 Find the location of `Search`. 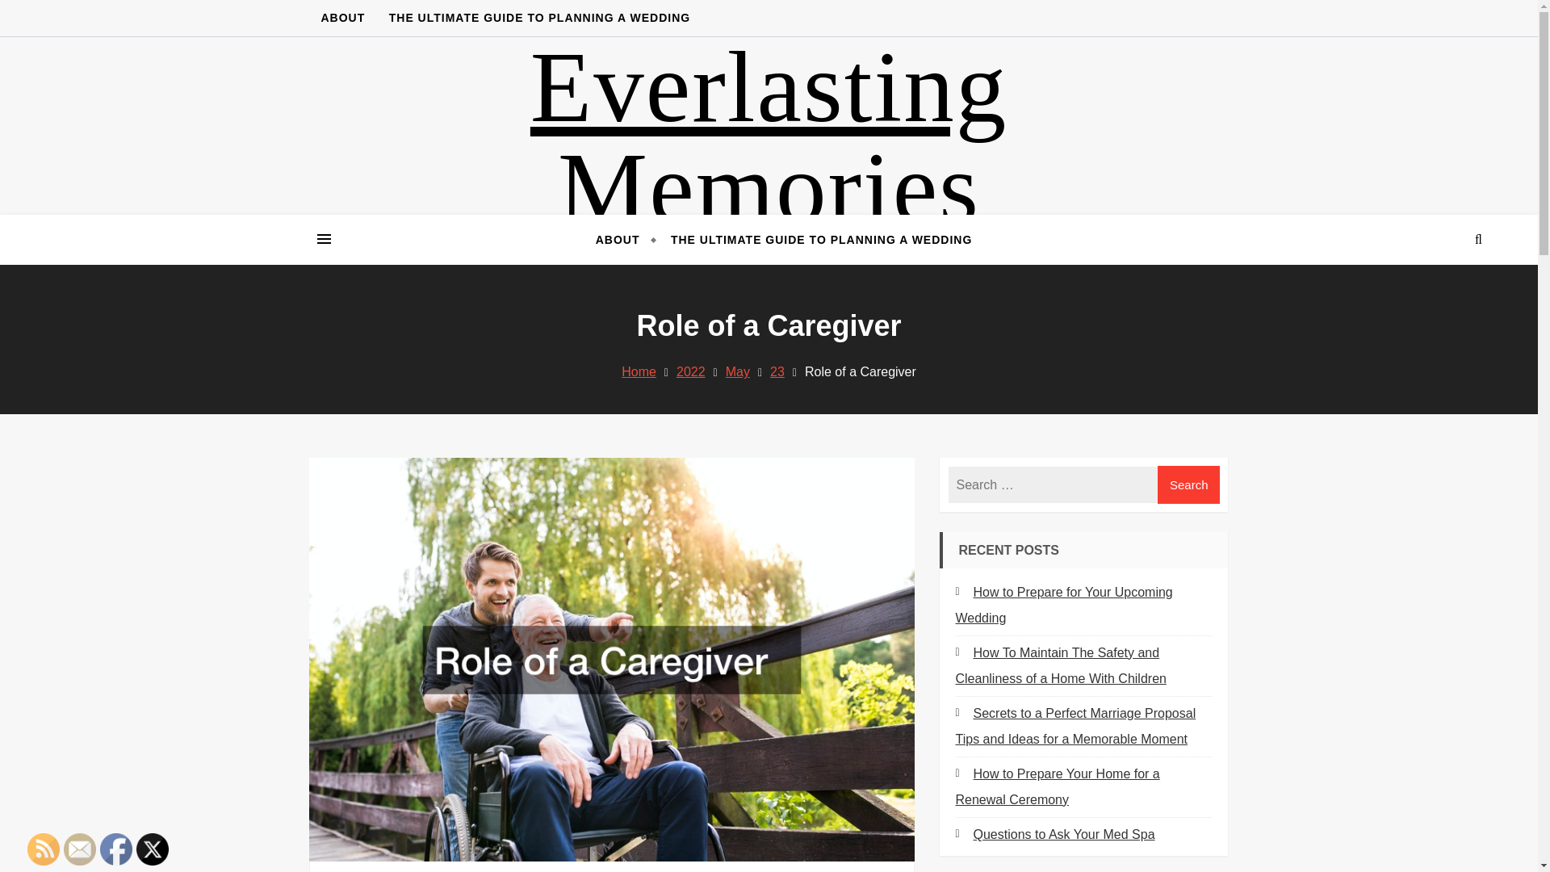

Search is located at coordinates (1434, 300).